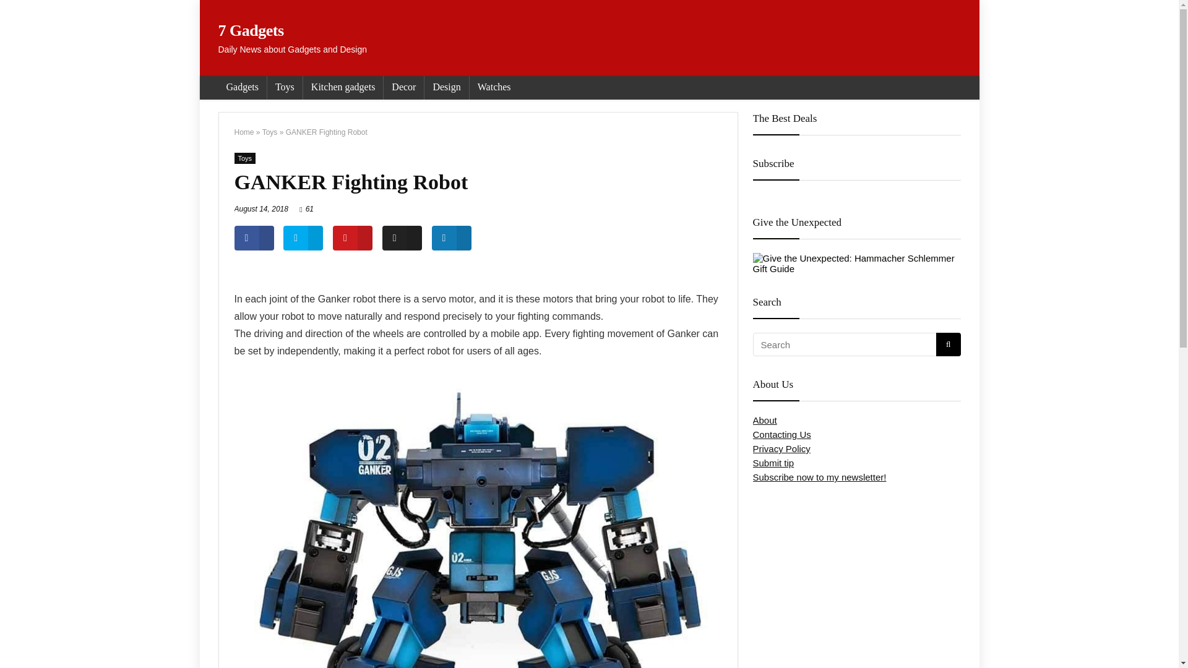 The width and height of the screenshot is (1188, 668). Describe the element at coordinates (244, 158) in the screenshot. I see `View all posts in Toys` at that location.